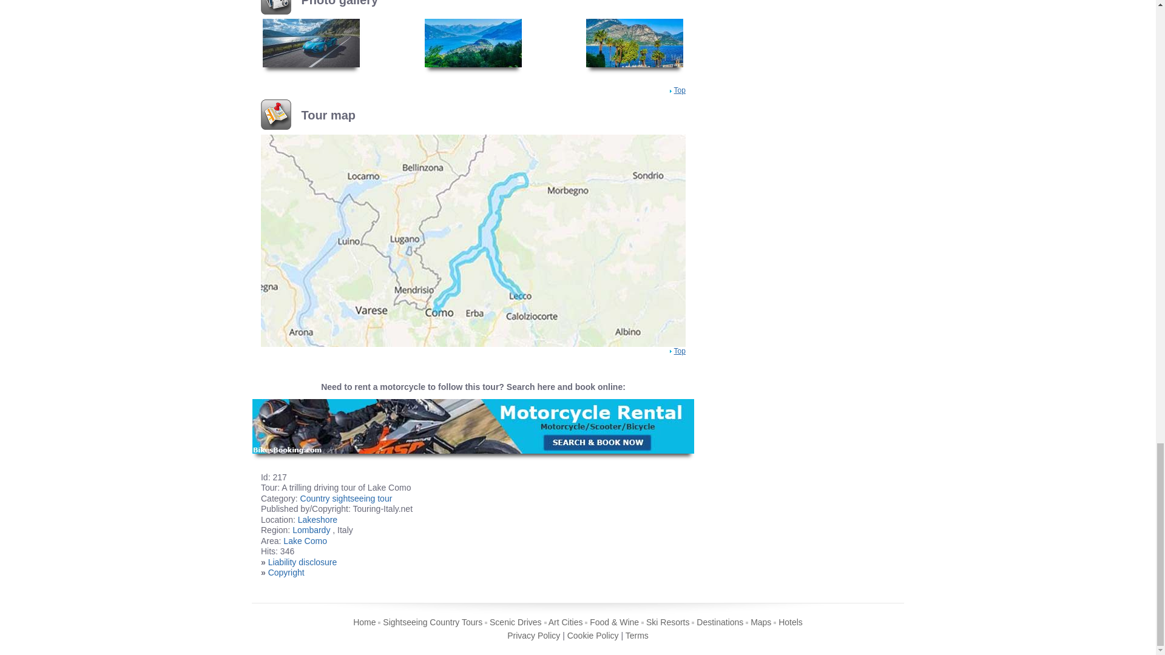 This screenshot has width=1165, height=655. I want to click on Lakeshore, so click(318, 519).